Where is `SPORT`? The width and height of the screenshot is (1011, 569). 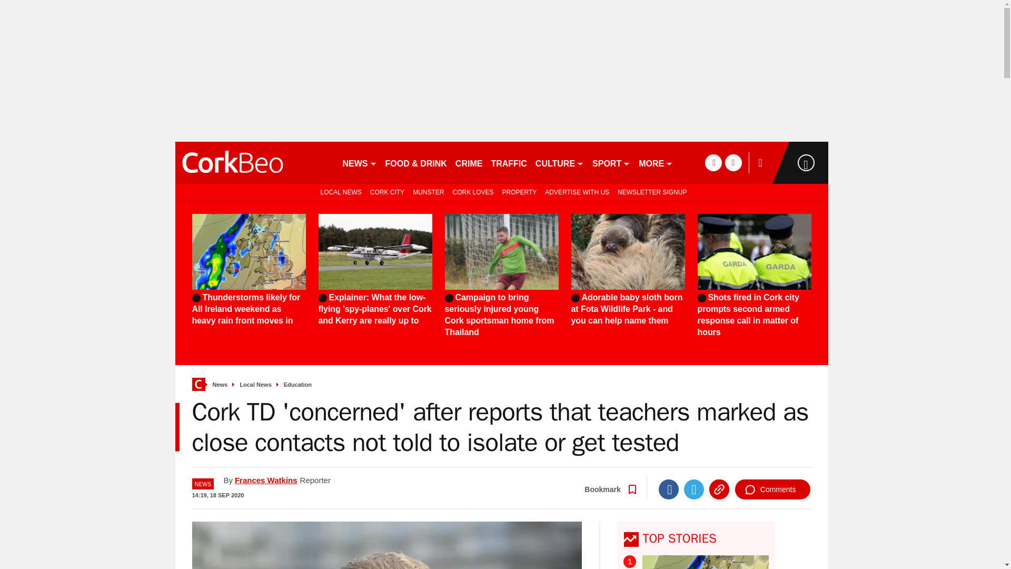 SPORT is located at coordinates (611, 162).